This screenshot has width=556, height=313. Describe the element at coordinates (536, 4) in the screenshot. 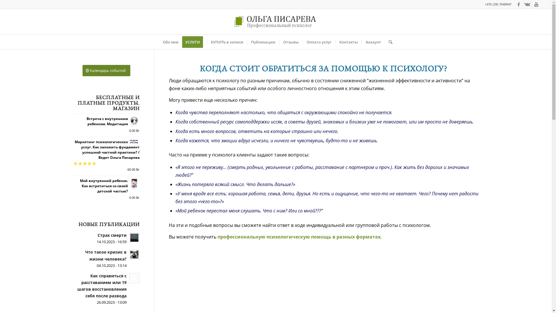

I see `Youtube` at that location.